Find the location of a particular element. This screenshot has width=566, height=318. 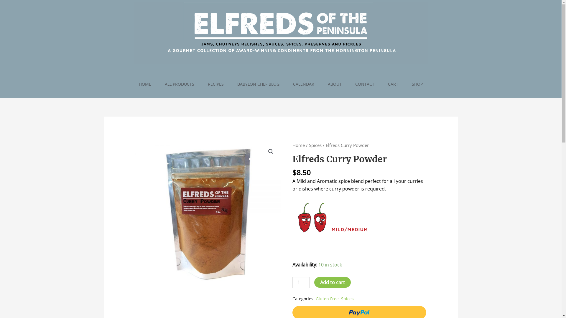

CONTACT is located at coordinates (365, 84).